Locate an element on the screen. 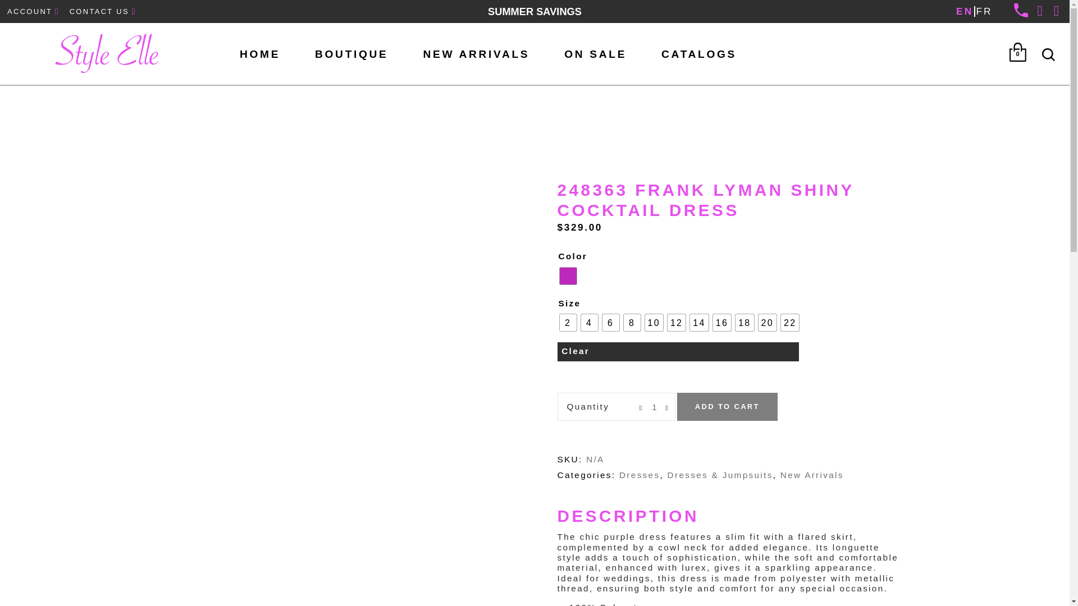 This screenshot has width=1078, height=606. 20 is located at coordinates (767, 322).